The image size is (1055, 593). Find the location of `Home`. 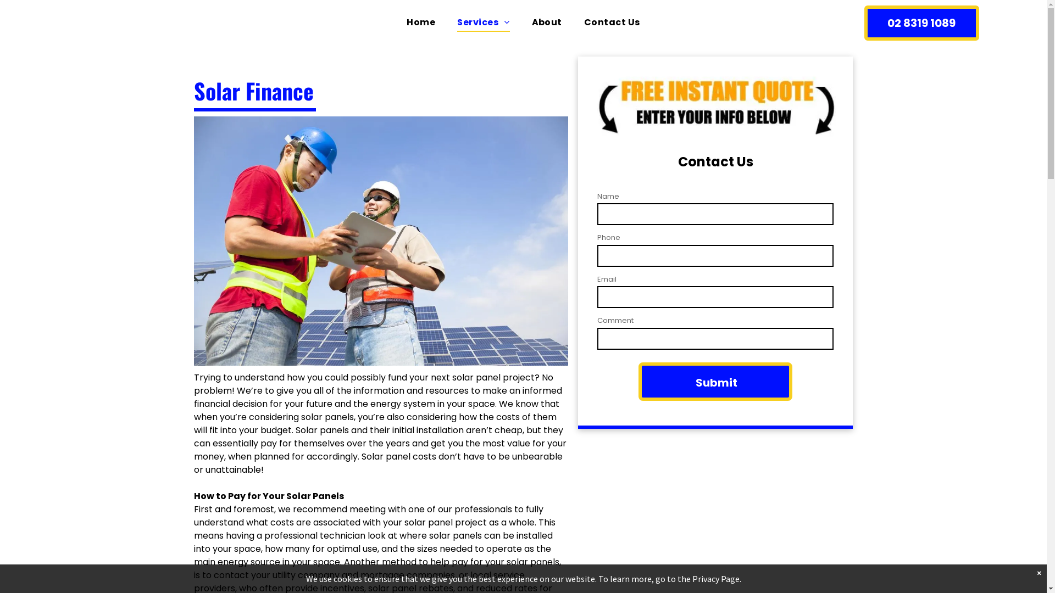

Home is located at coordinates (421, 23).